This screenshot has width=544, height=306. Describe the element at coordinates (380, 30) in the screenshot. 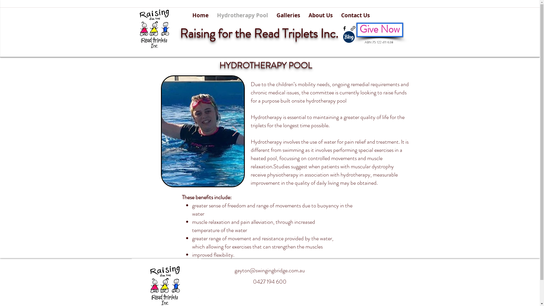

I see `Give Now` at that location.